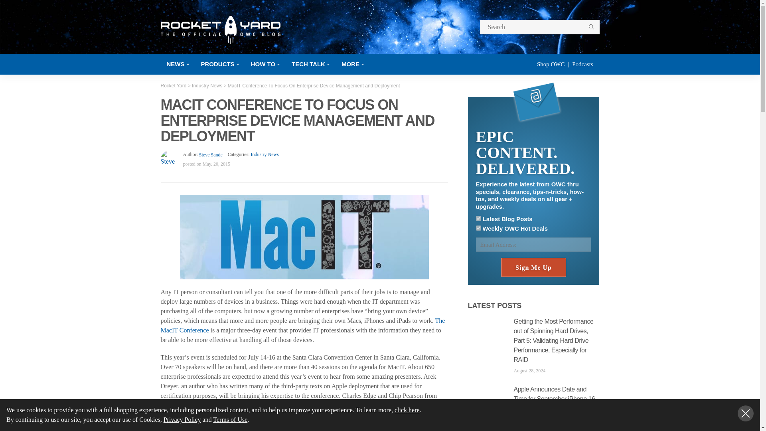 Image resolution: width=766 pixels, height=431 pixels. Describe the element at coordinates (539, 27) in the screenshot. I see `search for:` at that location.